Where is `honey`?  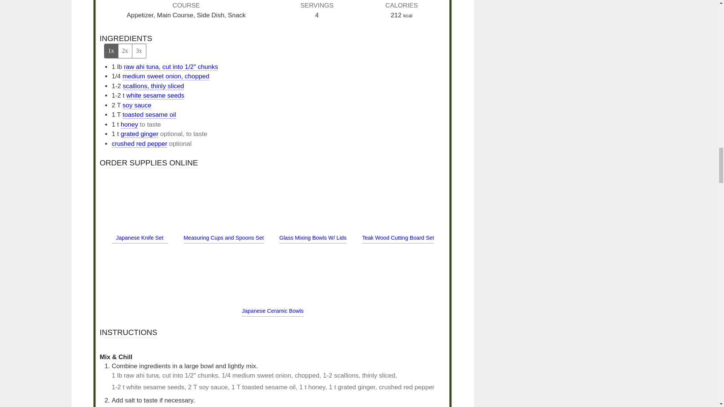 honey is located at coordinates (129, 124).